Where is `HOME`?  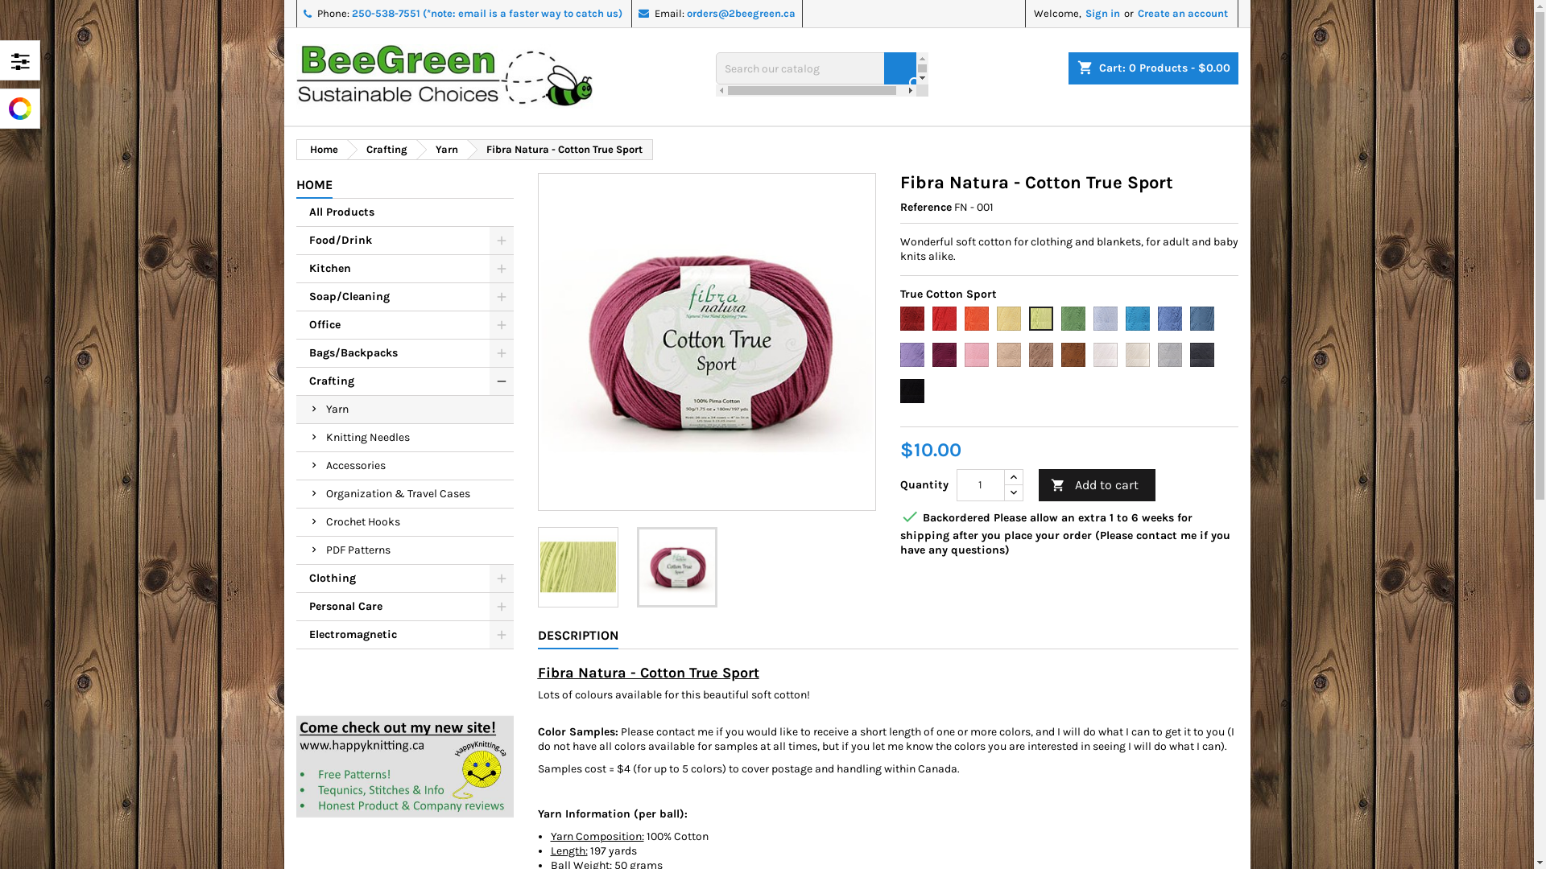
HOME is located at coordinates (314, 186).